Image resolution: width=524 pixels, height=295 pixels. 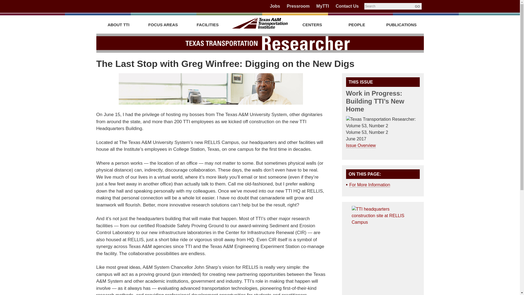 I want to click on ABOUT TTI, so click(x=118, y=25).